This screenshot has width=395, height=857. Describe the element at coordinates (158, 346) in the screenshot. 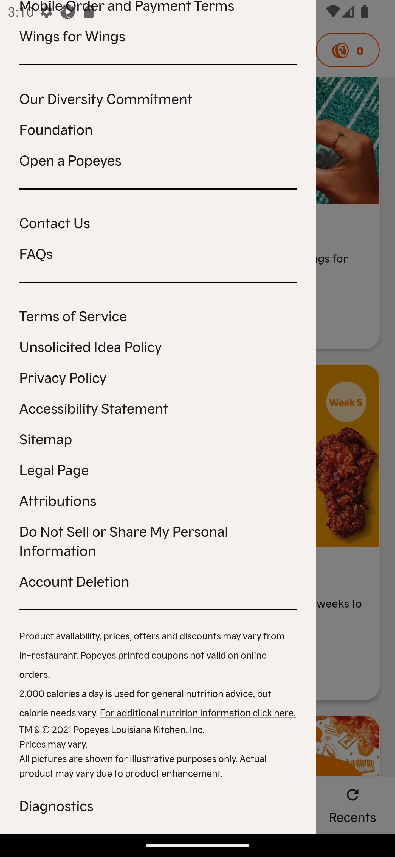

I see `Unsolicited Idea Policy` at that location.